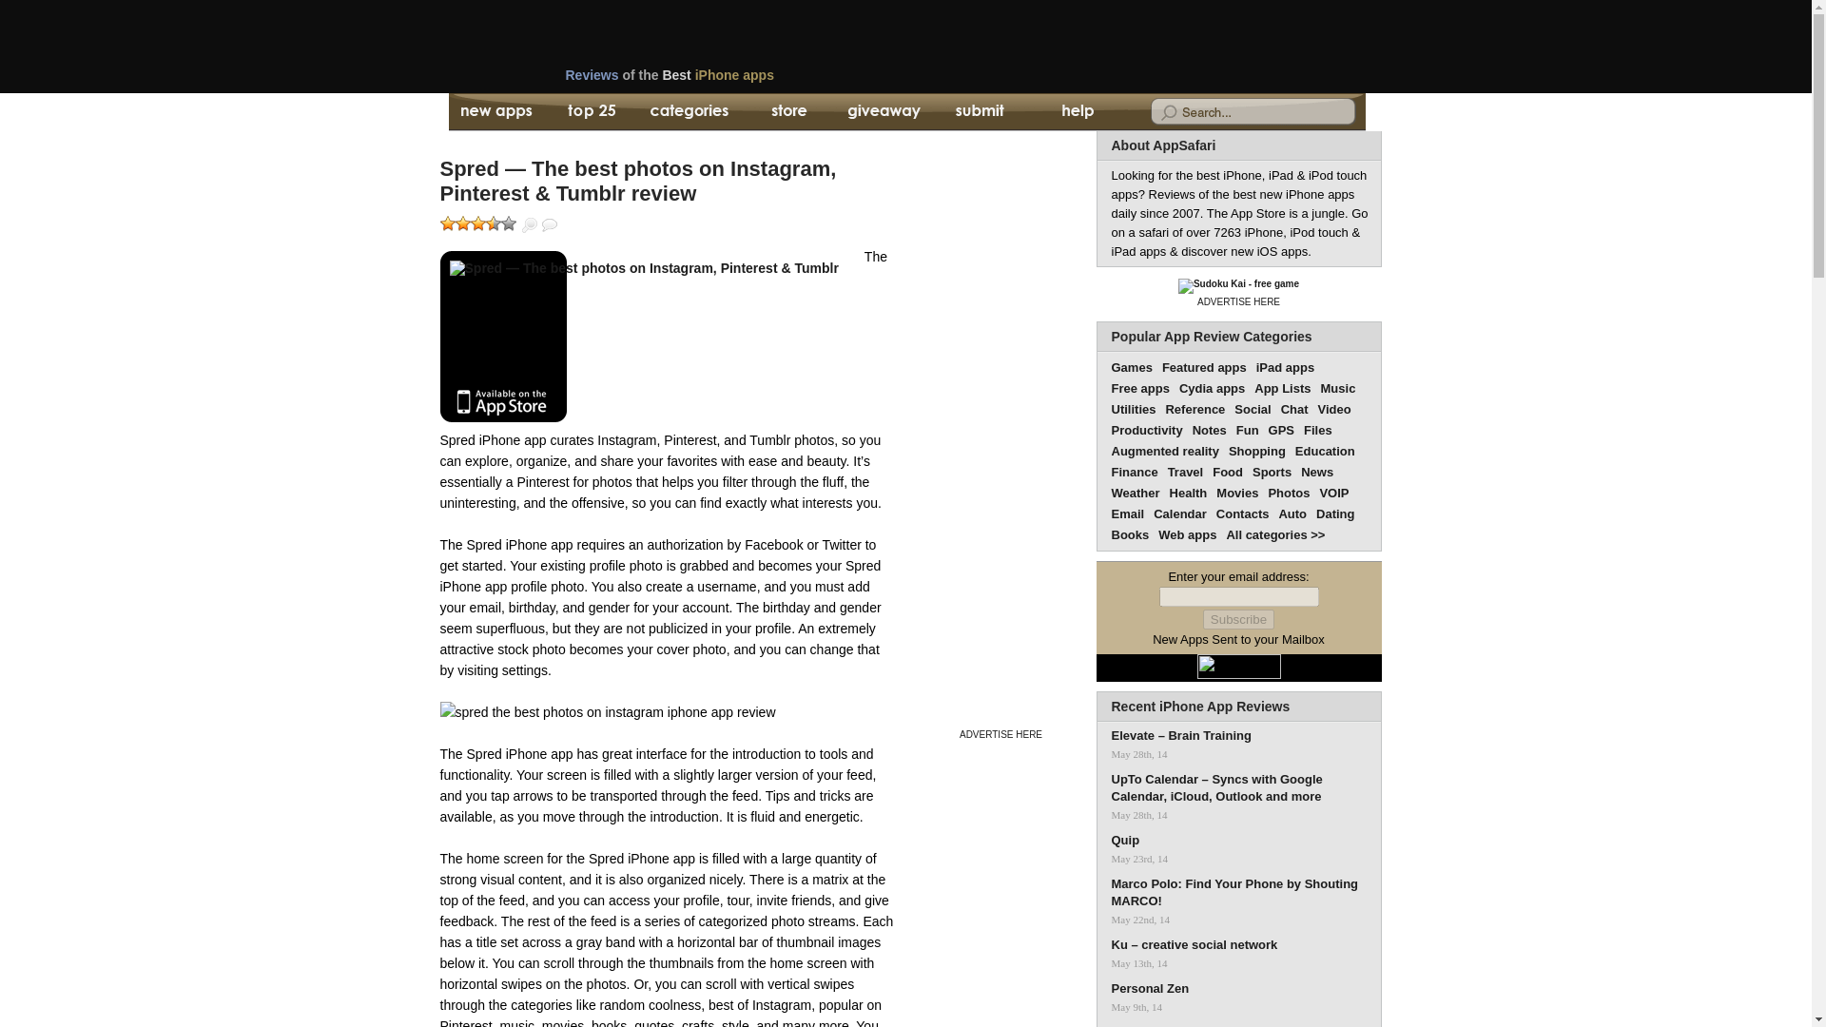 The width and height of the screenshot is (1826, 1027). Describe the element at coordinates (738, 80) in the screenshot. I see `Reviews of the Best iPhone apps` at that location.